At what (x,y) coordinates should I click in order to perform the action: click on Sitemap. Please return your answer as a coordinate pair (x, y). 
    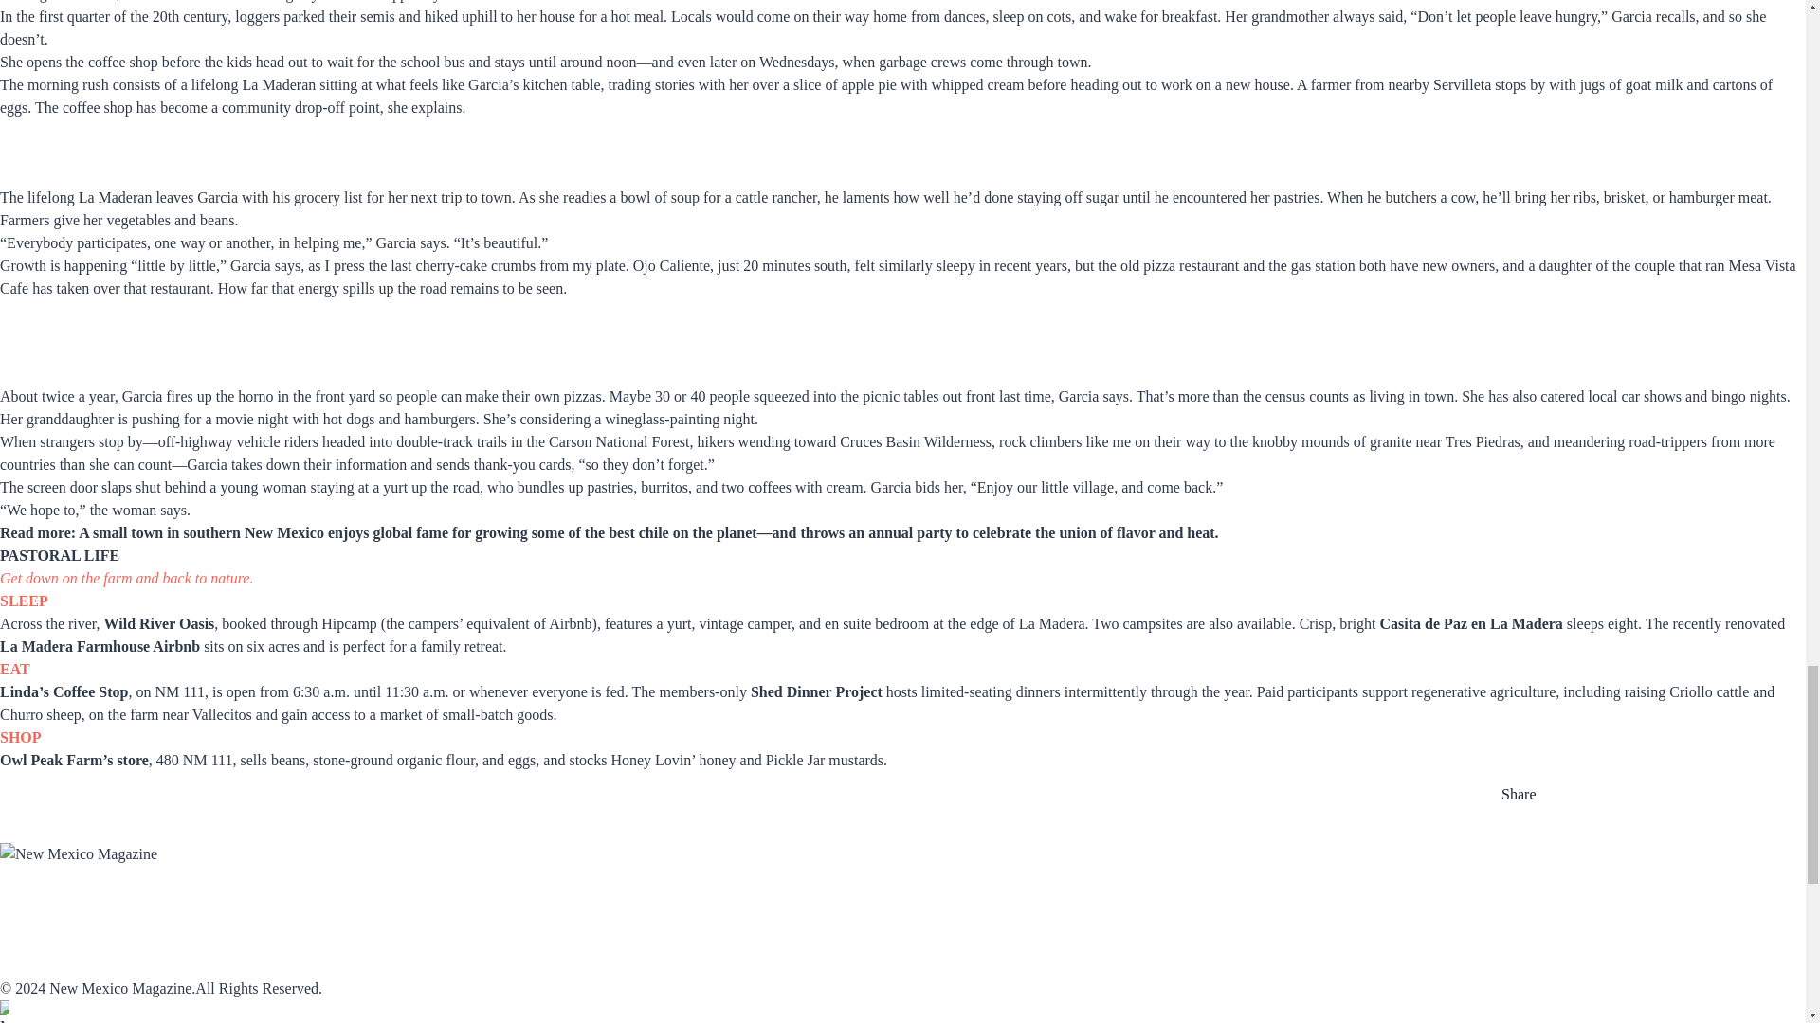
    Looking at the image, I should click on (391, 944).